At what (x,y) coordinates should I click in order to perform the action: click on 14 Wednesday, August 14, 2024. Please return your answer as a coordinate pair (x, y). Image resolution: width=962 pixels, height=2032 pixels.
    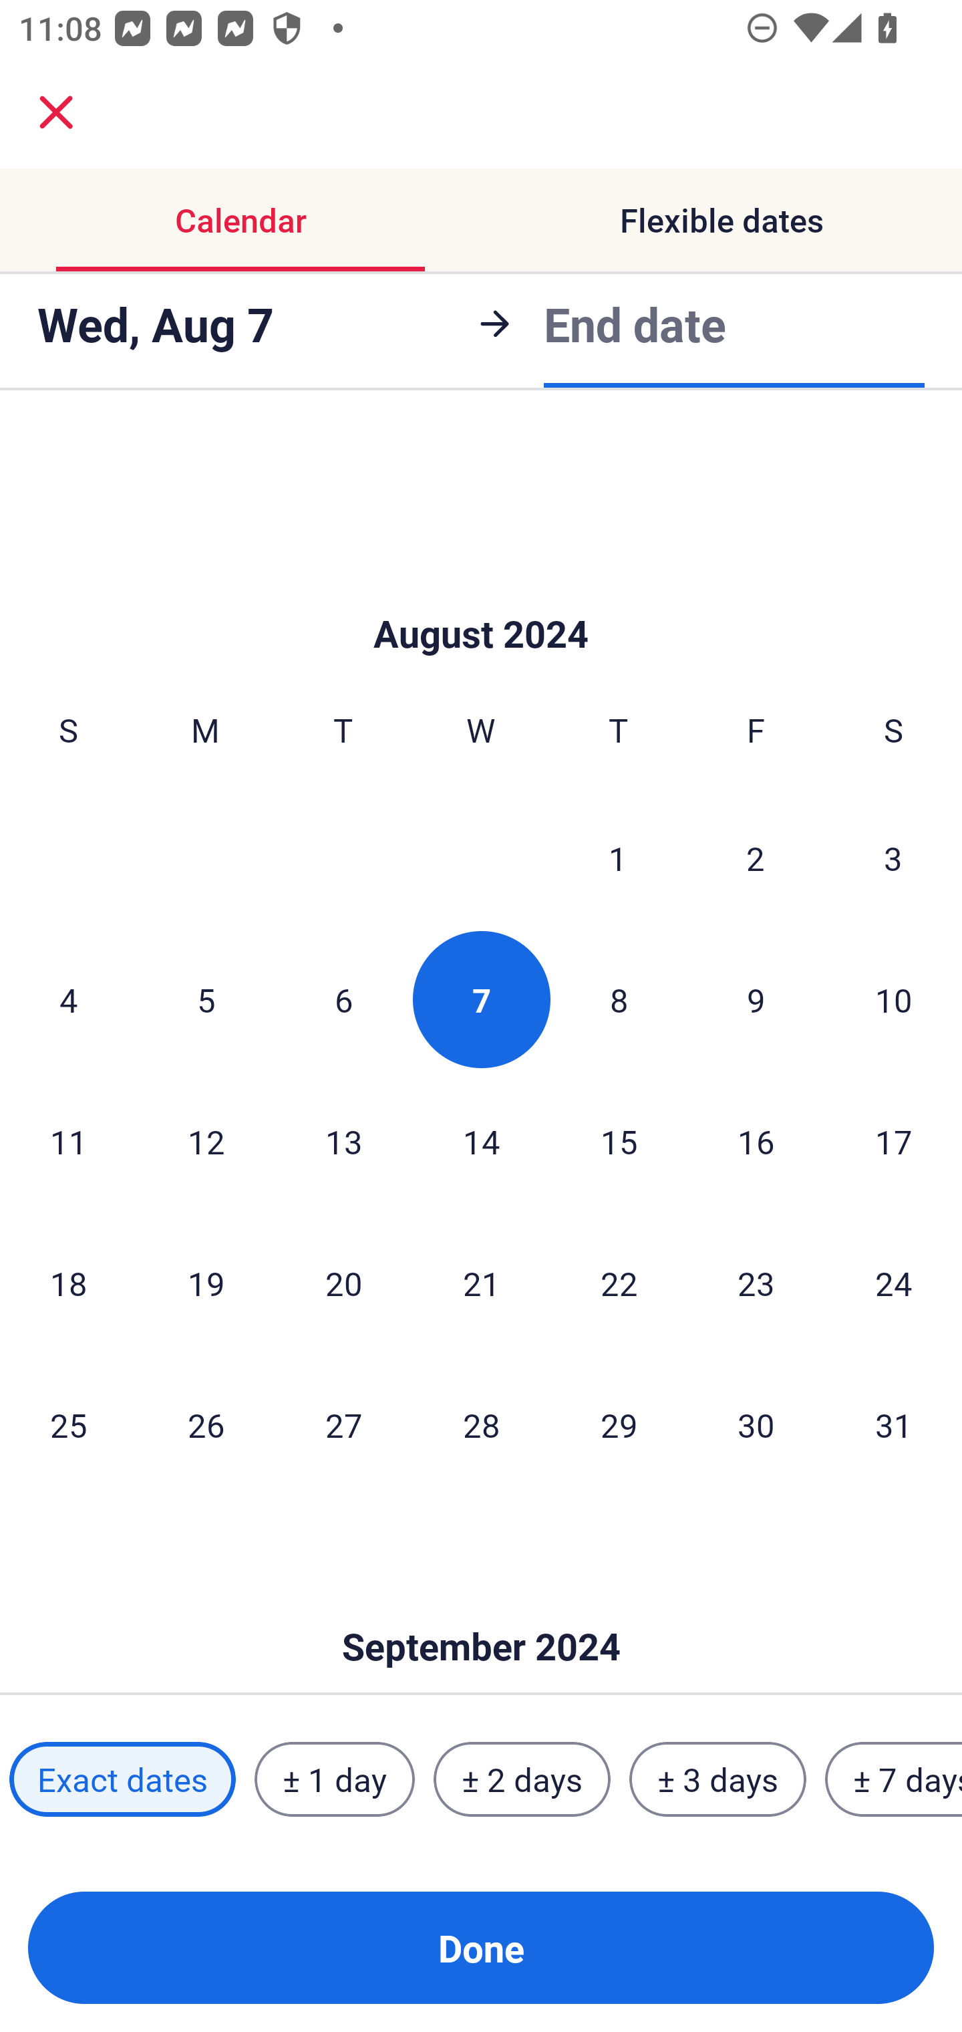
    Looking at the image, I should click on (481, 1140).